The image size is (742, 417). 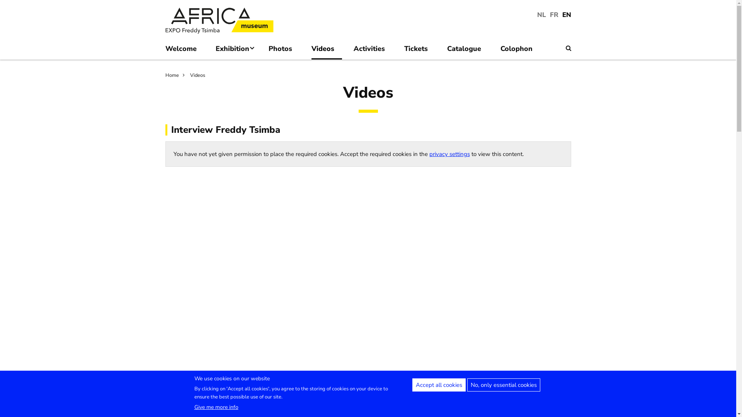 I want to click on Accept all cookies, so click(x=439, y=385).